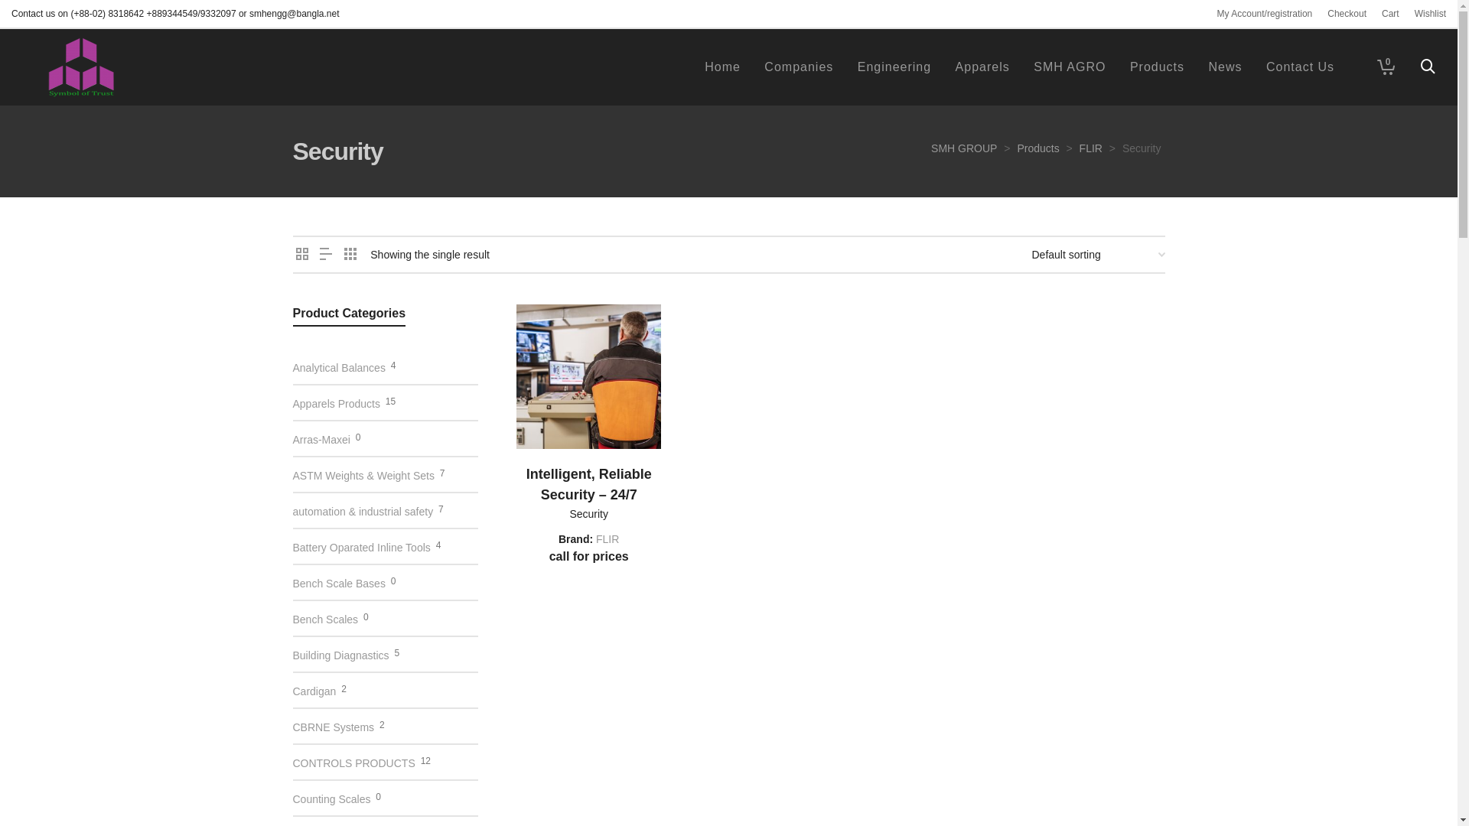  I want to click on FLIR, so click(1091, 148).